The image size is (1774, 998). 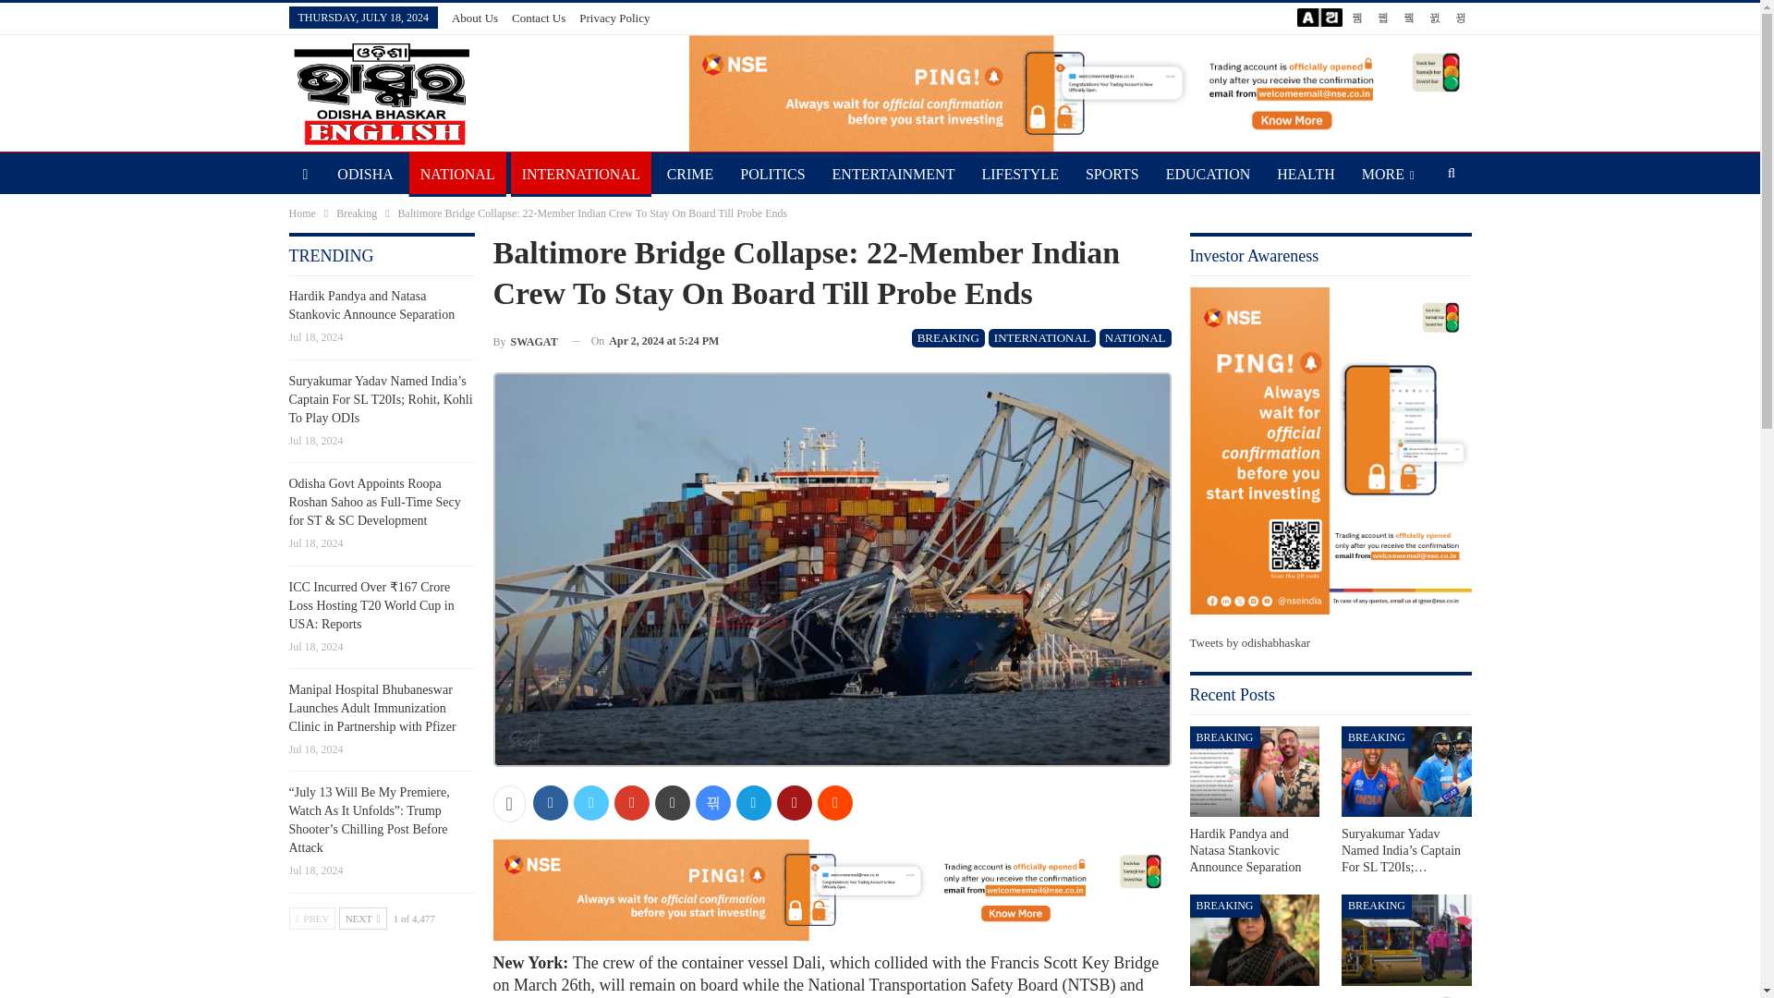 What do you see at coordinates (1020, 174) in the screenshot?
I see `LIFESTYLE` at bounding box center [1020, 174].